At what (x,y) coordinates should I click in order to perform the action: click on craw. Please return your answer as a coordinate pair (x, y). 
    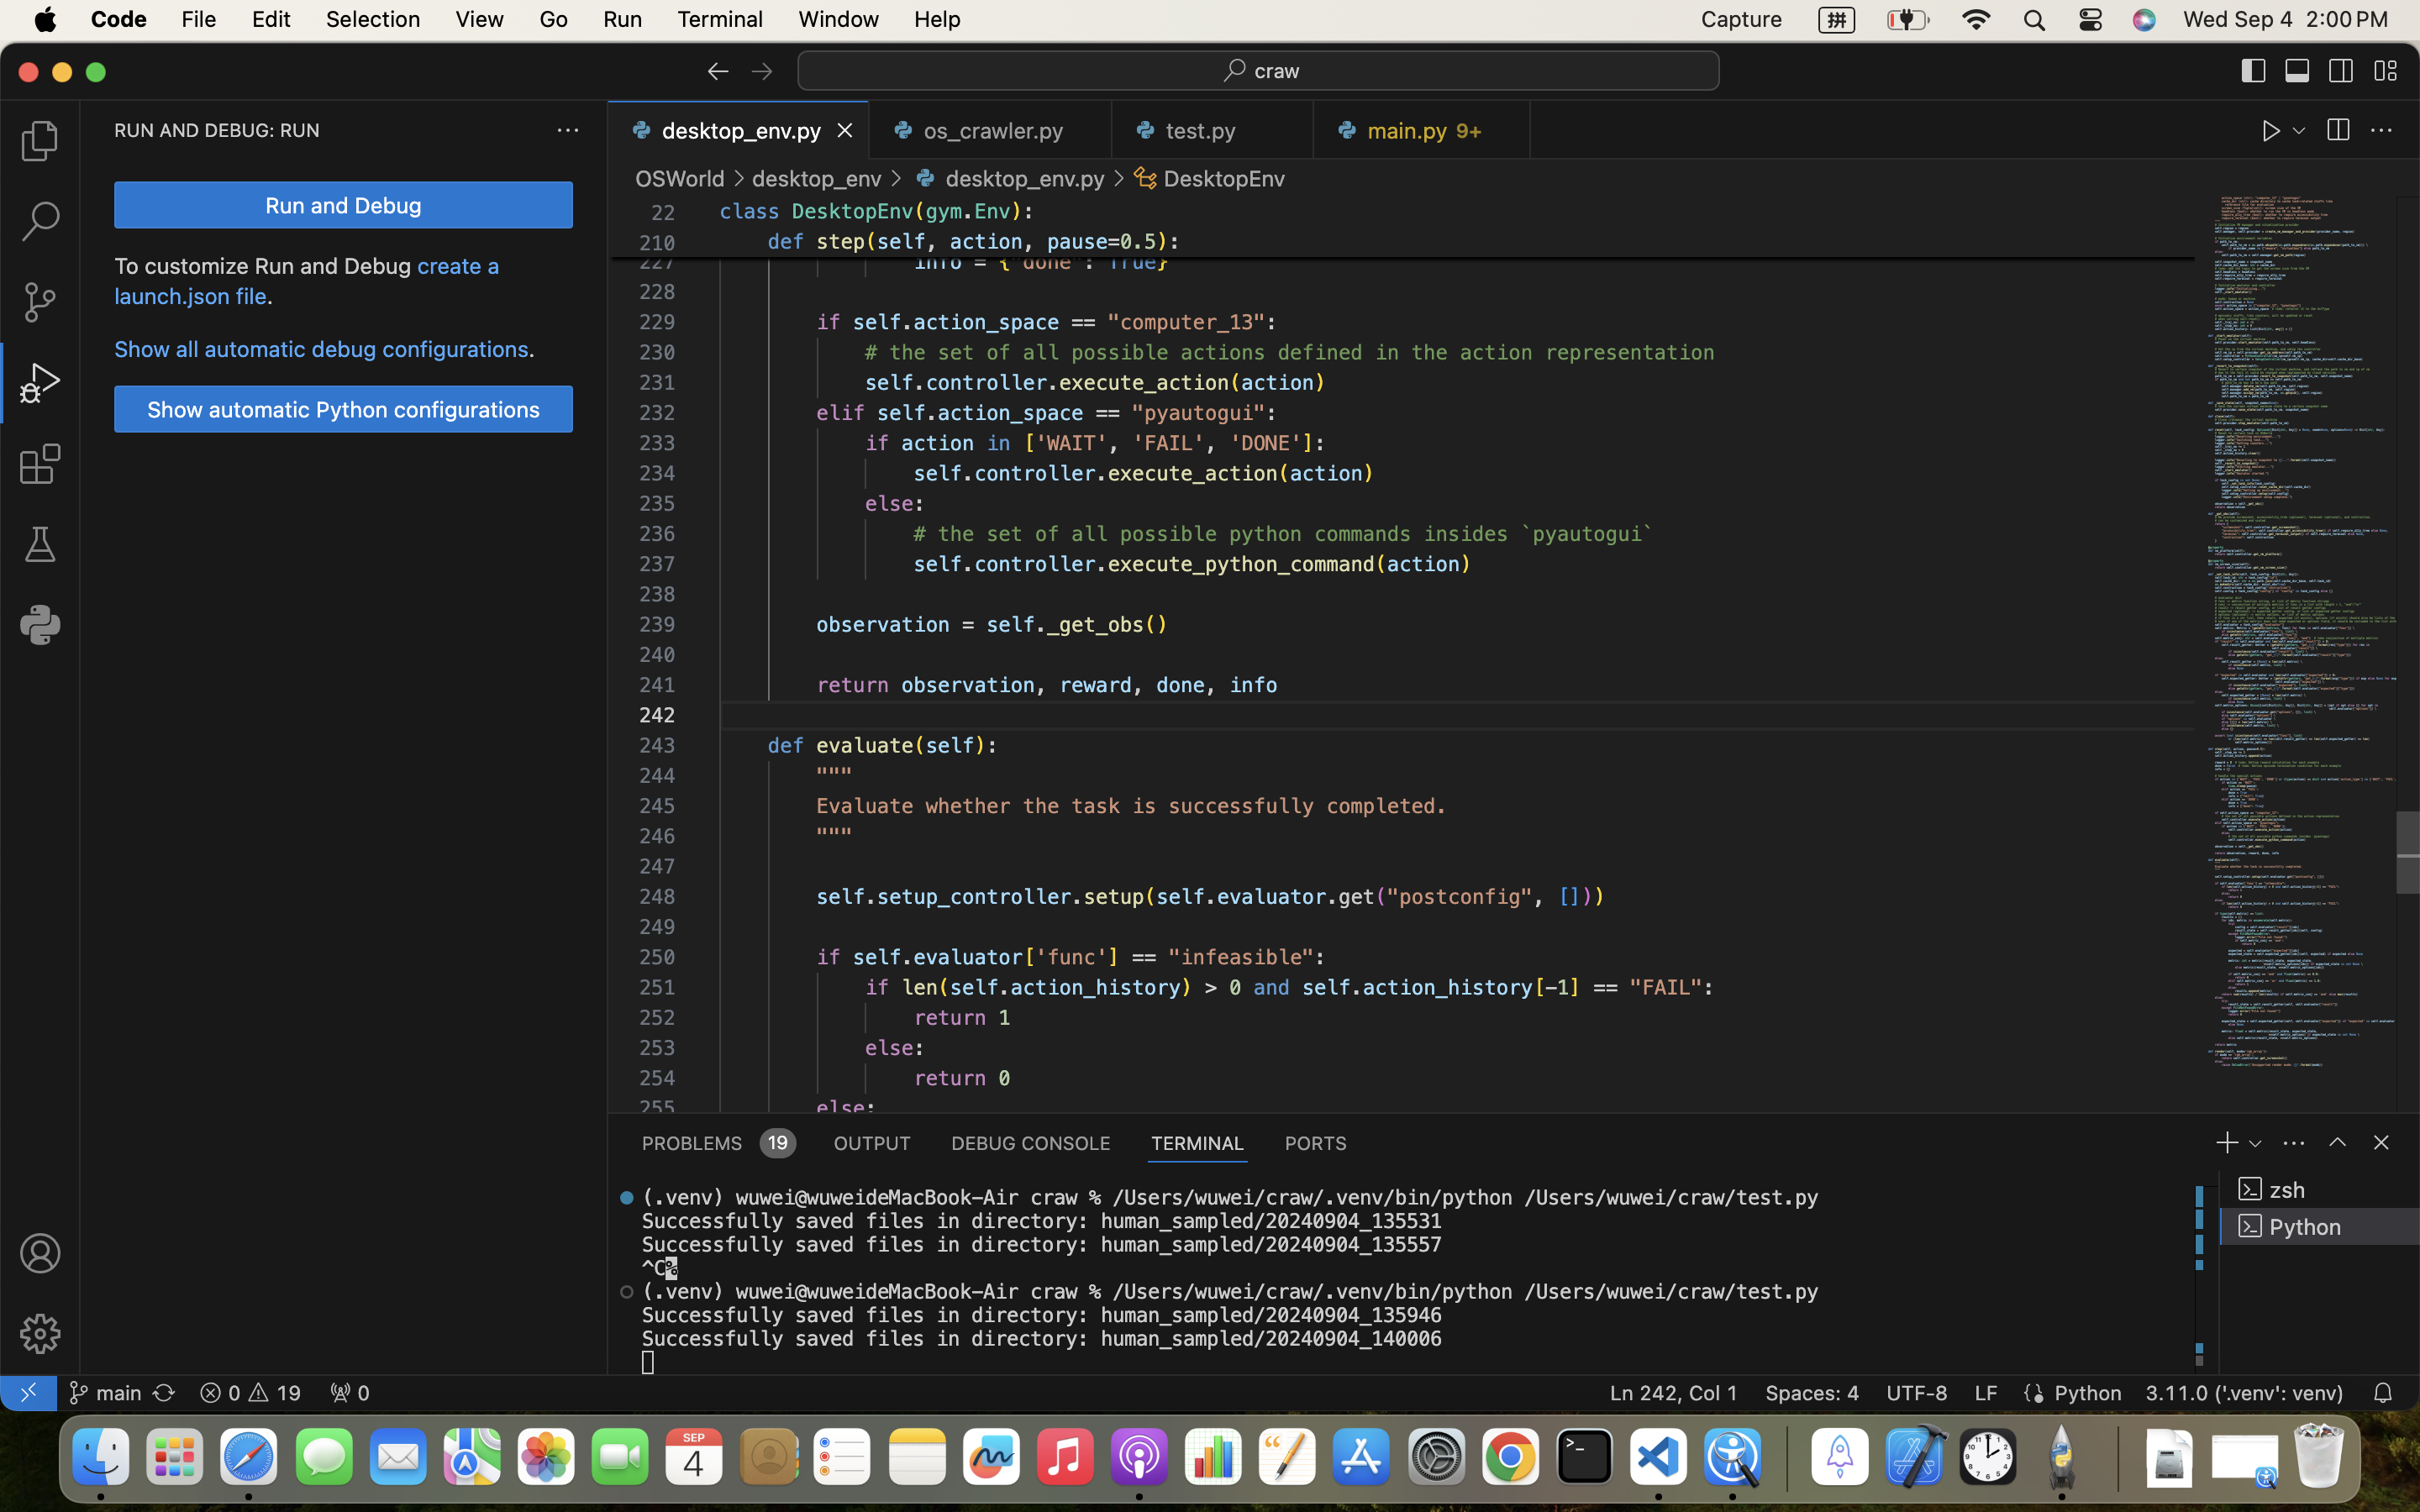
    Looking at the image, I should click on (1278, 71).